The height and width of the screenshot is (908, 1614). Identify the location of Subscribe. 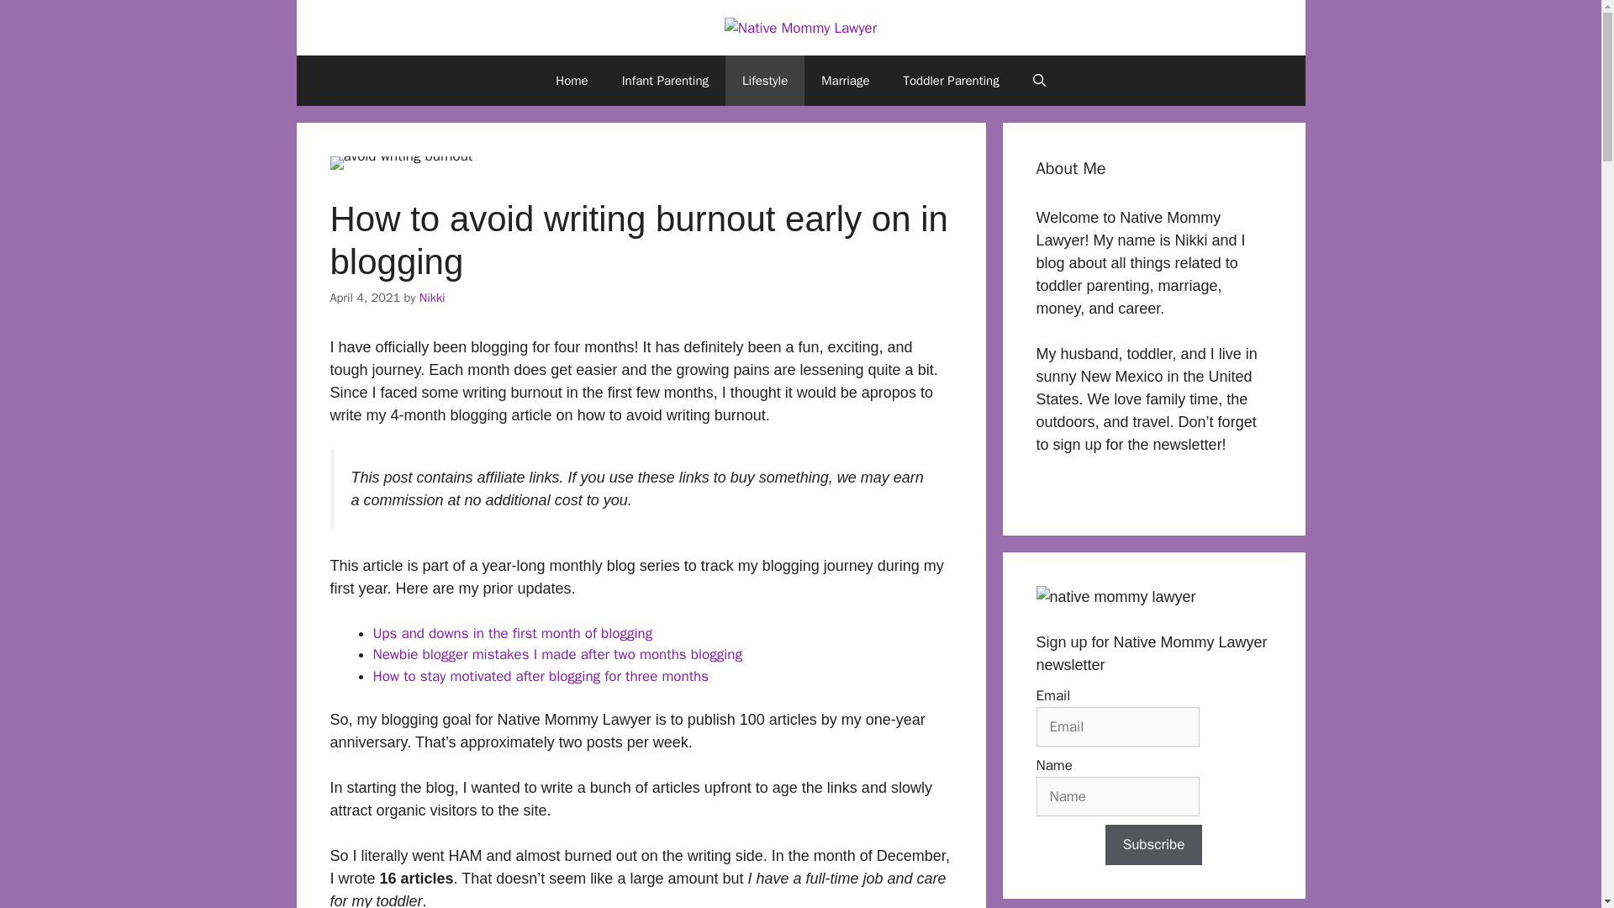
(1153, 844).